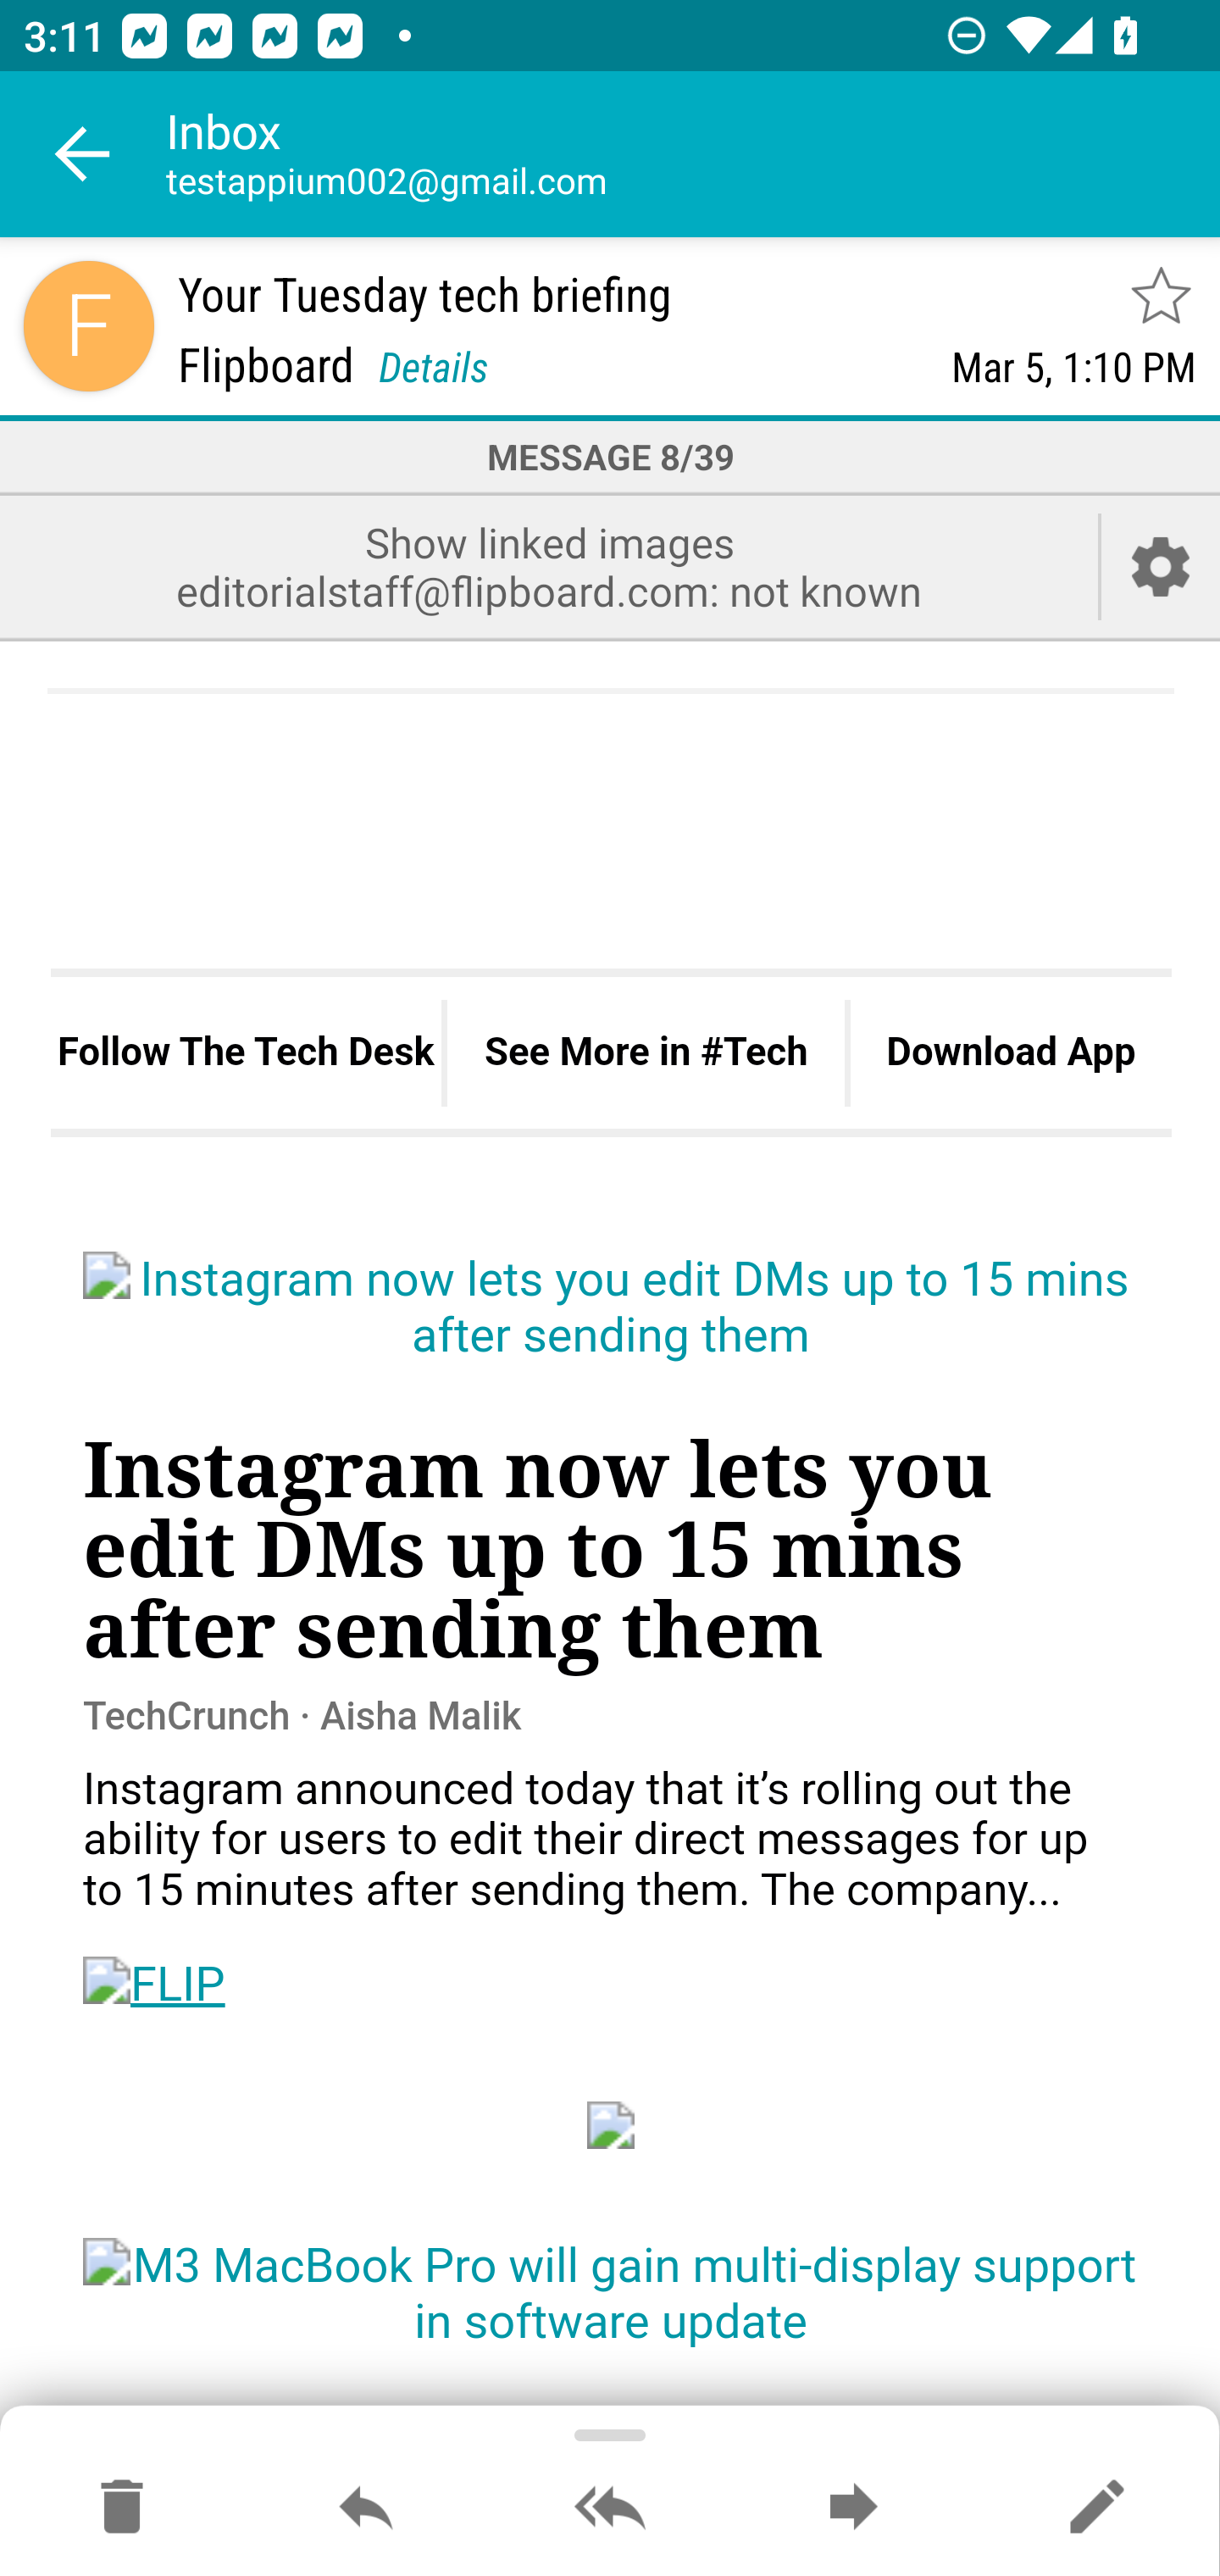  I want to click on See More in #Tech, so click(646, 1052).